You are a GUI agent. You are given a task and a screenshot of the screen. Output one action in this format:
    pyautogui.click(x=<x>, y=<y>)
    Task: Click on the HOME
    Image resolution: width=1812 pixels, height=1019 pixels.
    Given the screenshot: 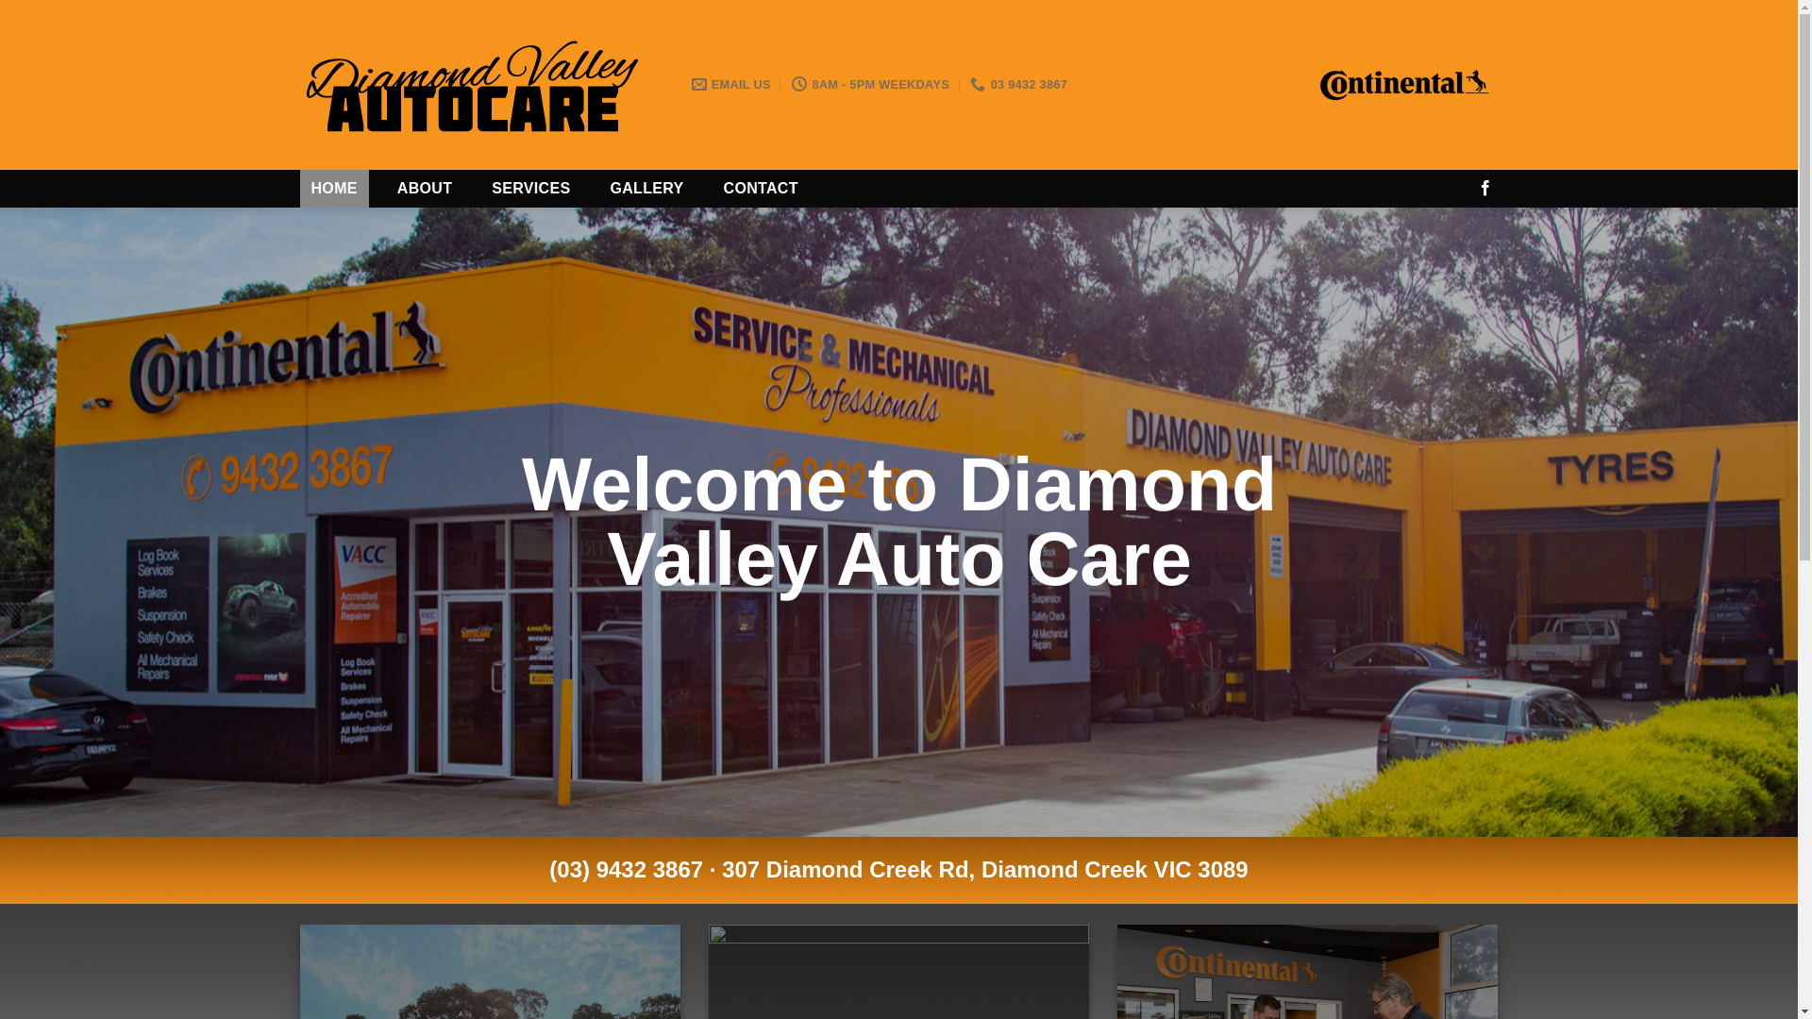 What is the action you would take?
    pyautogui.click(x=334, y=189)
    